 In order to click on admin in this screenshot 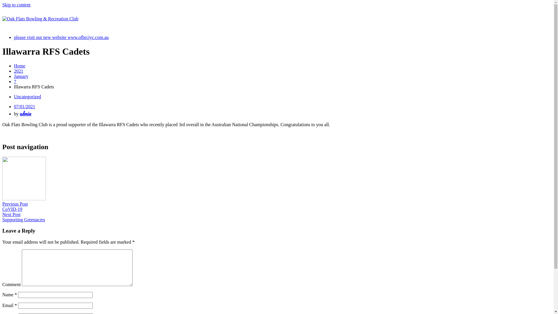, I will do `click(26, 113)`.